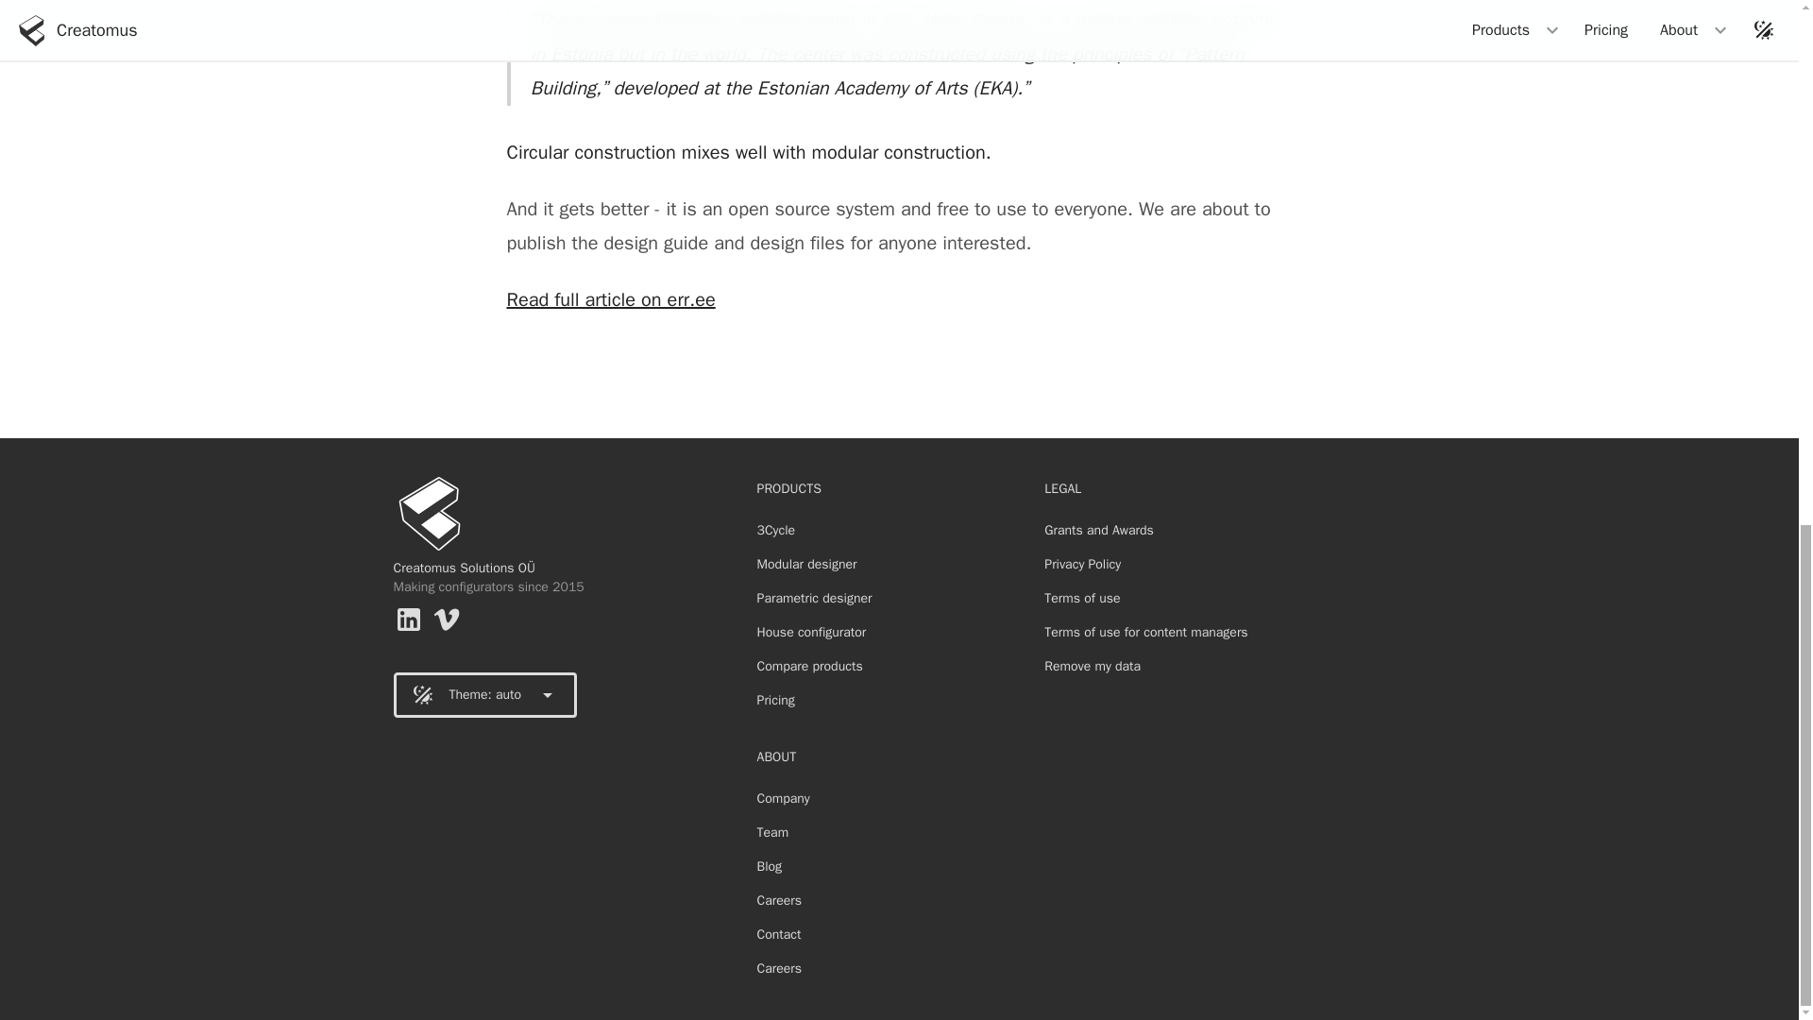 This screenshot has width=1813, height=1020. What do you see at coordinates (776, 701) in the screenshot?
I see `Pricing` at bounding box center [776, 701].